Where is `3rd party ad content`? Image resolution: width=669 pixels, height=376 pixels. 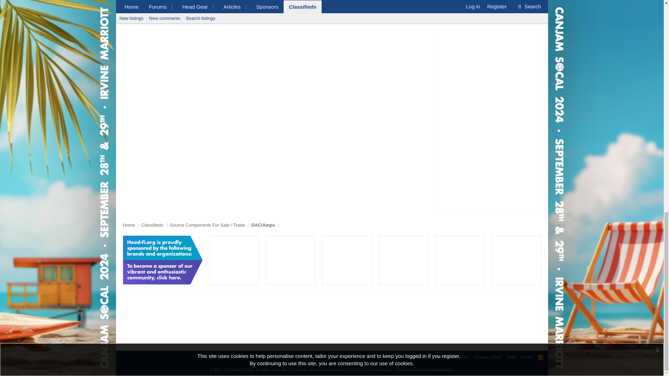 3rd party ad content is located at coordinates (403, 260).